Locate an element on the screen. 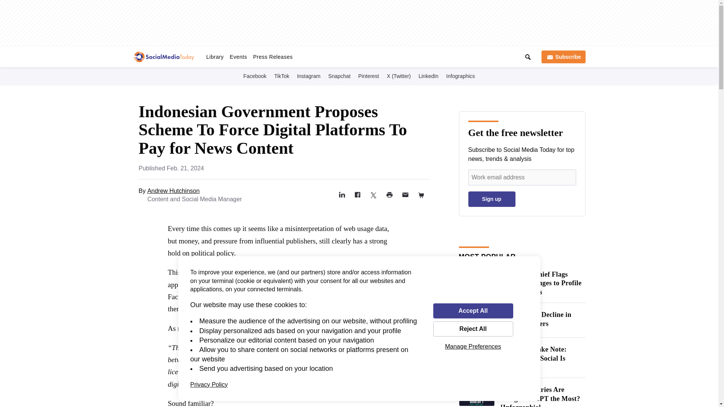 The height and width of the screenshot is (407, 724). announced is located at coordinates (329, 272).